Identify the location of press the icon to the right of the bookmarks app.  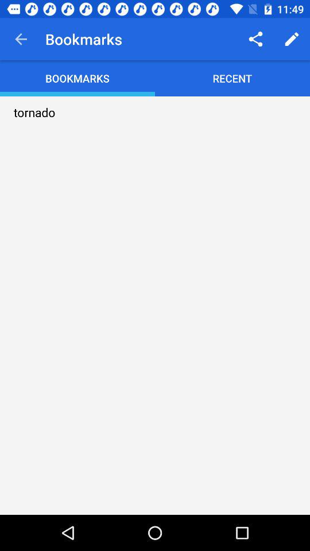
(255, 39).